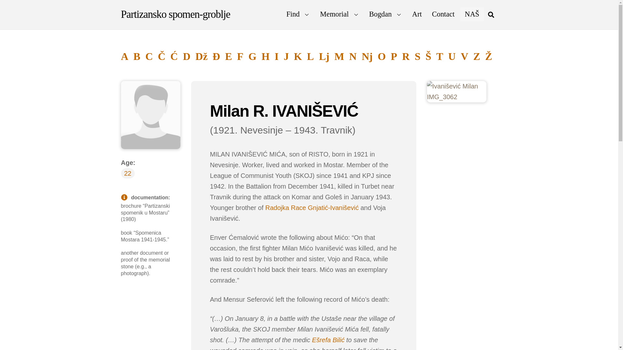  I want to click on Memorial, so click(339, 14).